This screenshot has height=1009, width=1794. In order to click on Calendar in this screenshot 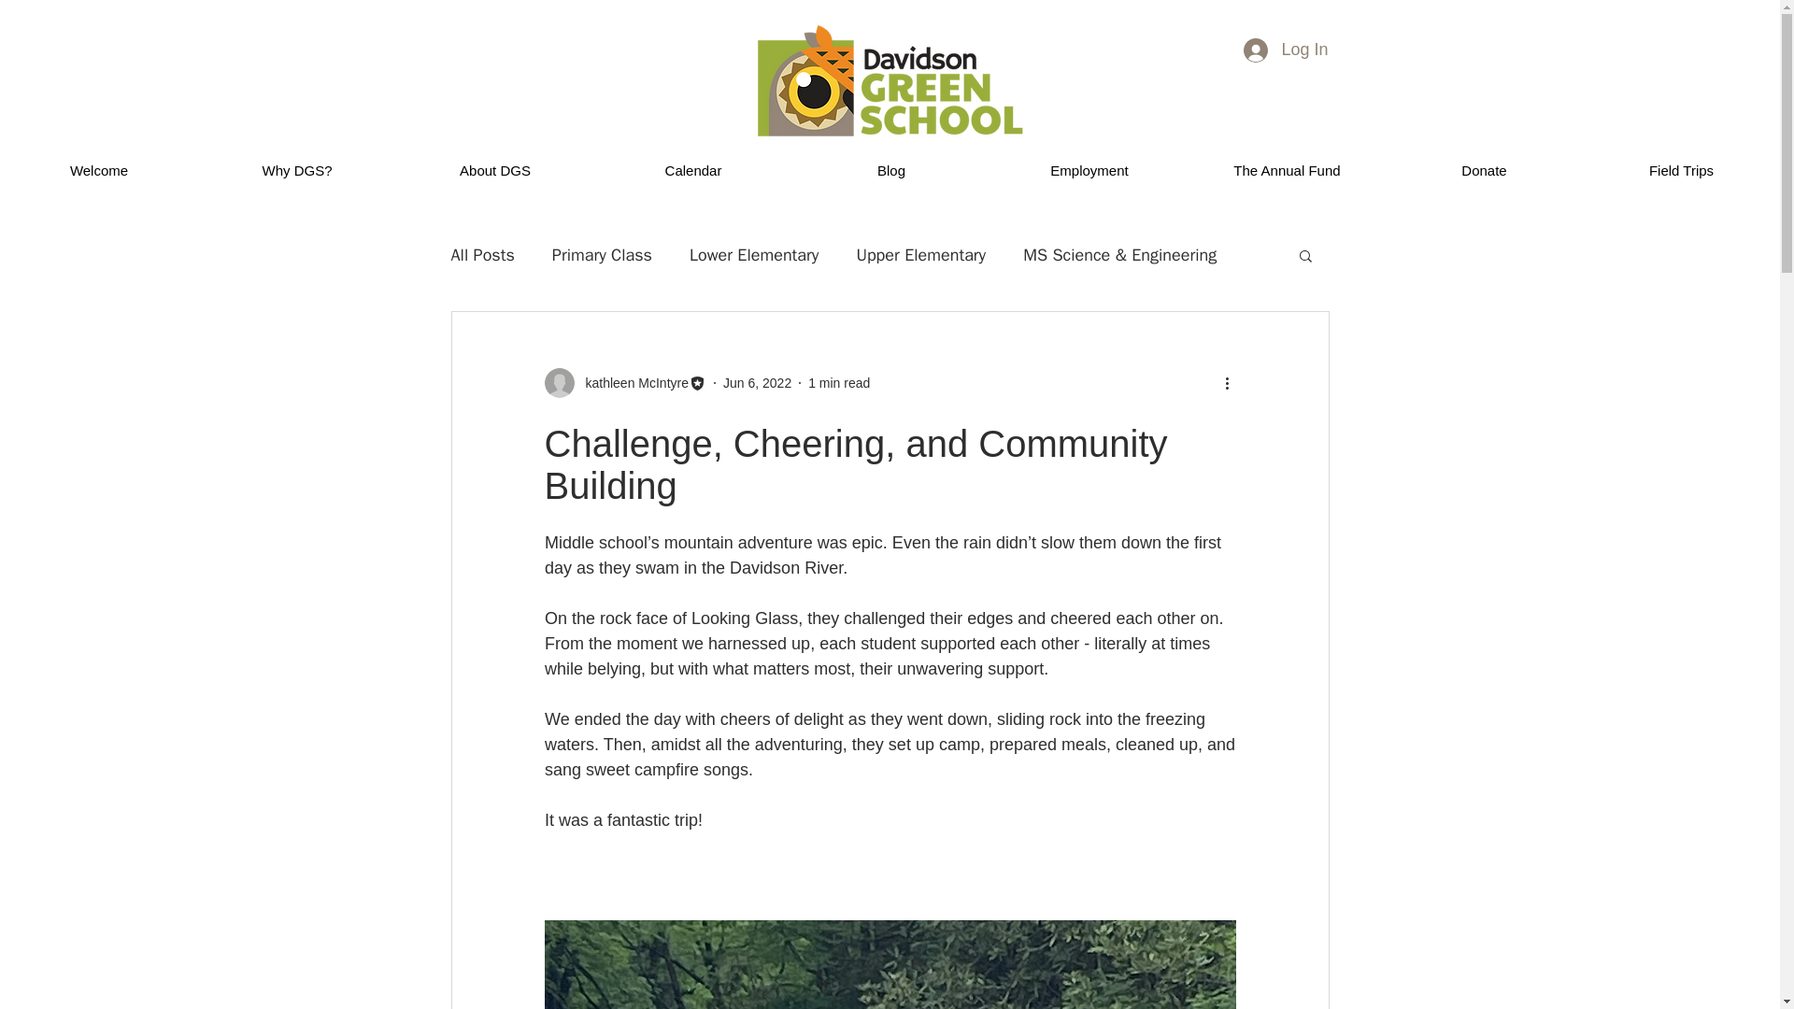, I will do `click(693, 170)`.